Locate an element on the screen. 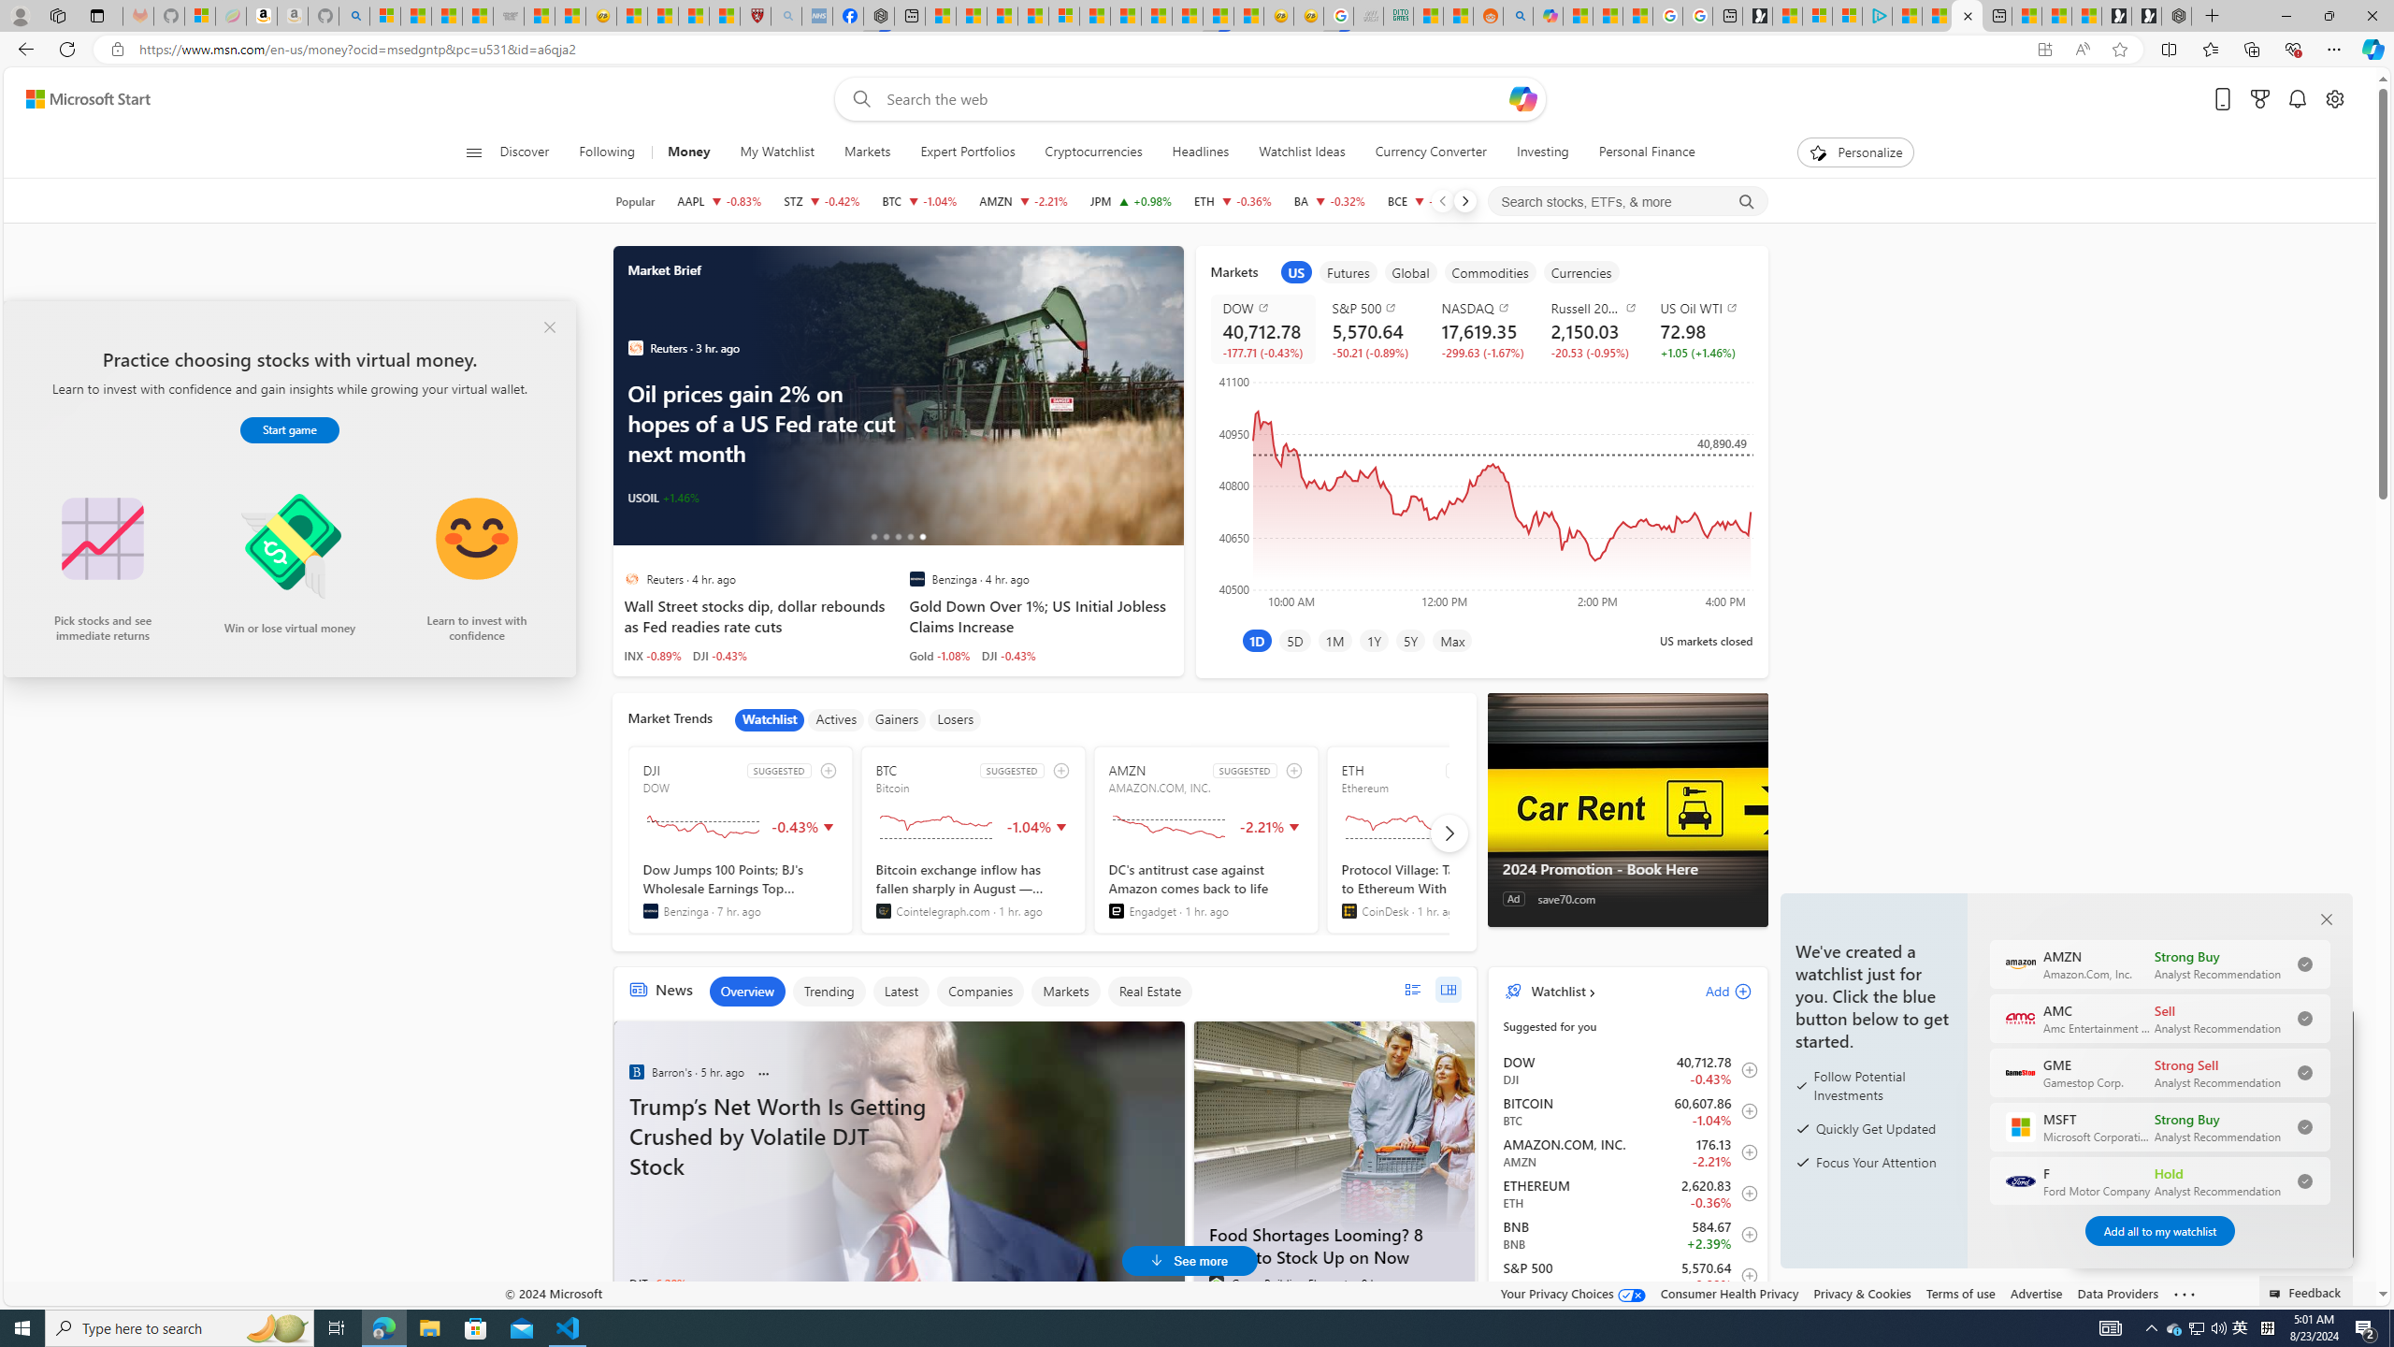 The image size is (2394, 1347). Start game is located at coordinates (290, 430).